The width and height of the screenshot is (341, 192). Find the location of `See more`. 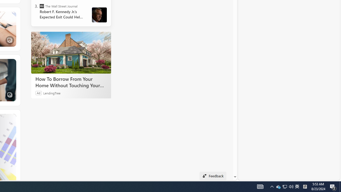

See more is located at coordinates (12, 117).